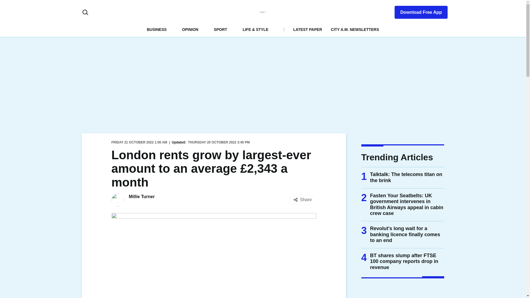 The image size is (530, 298). I want to click on Download Free App, so click(417, 11).